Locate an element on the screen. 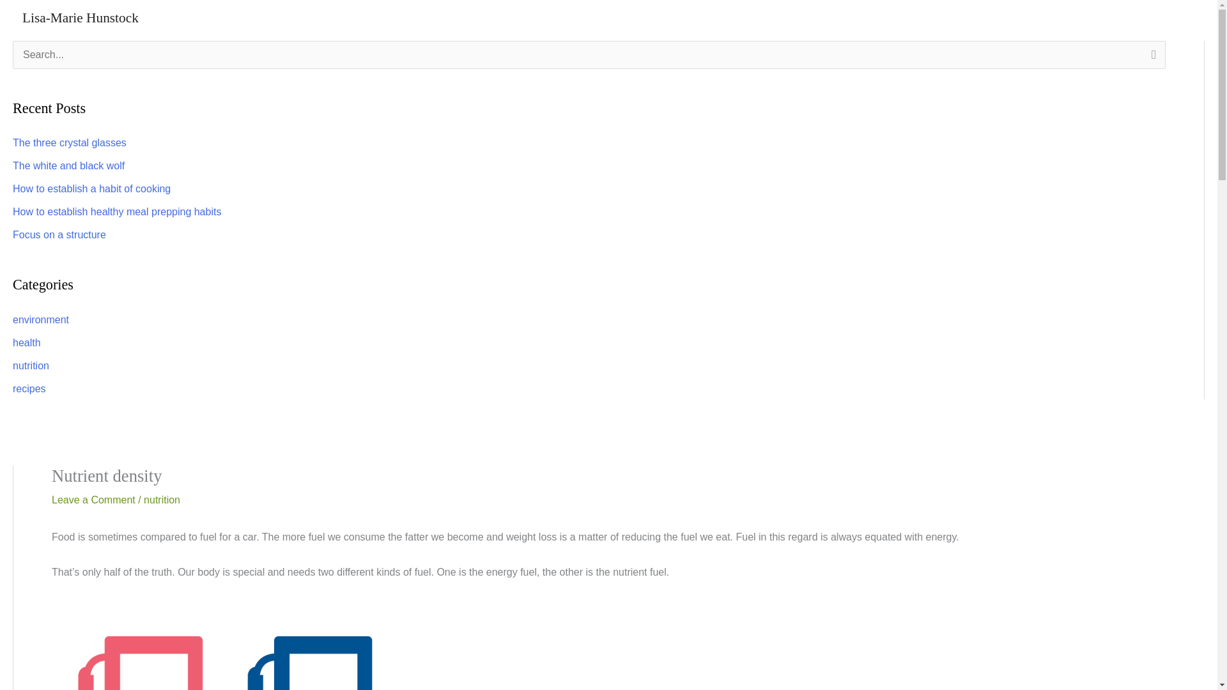 Image resolution: width=1227 pixels, height=690 pixels. recipes is located at coordinates (29, 388).